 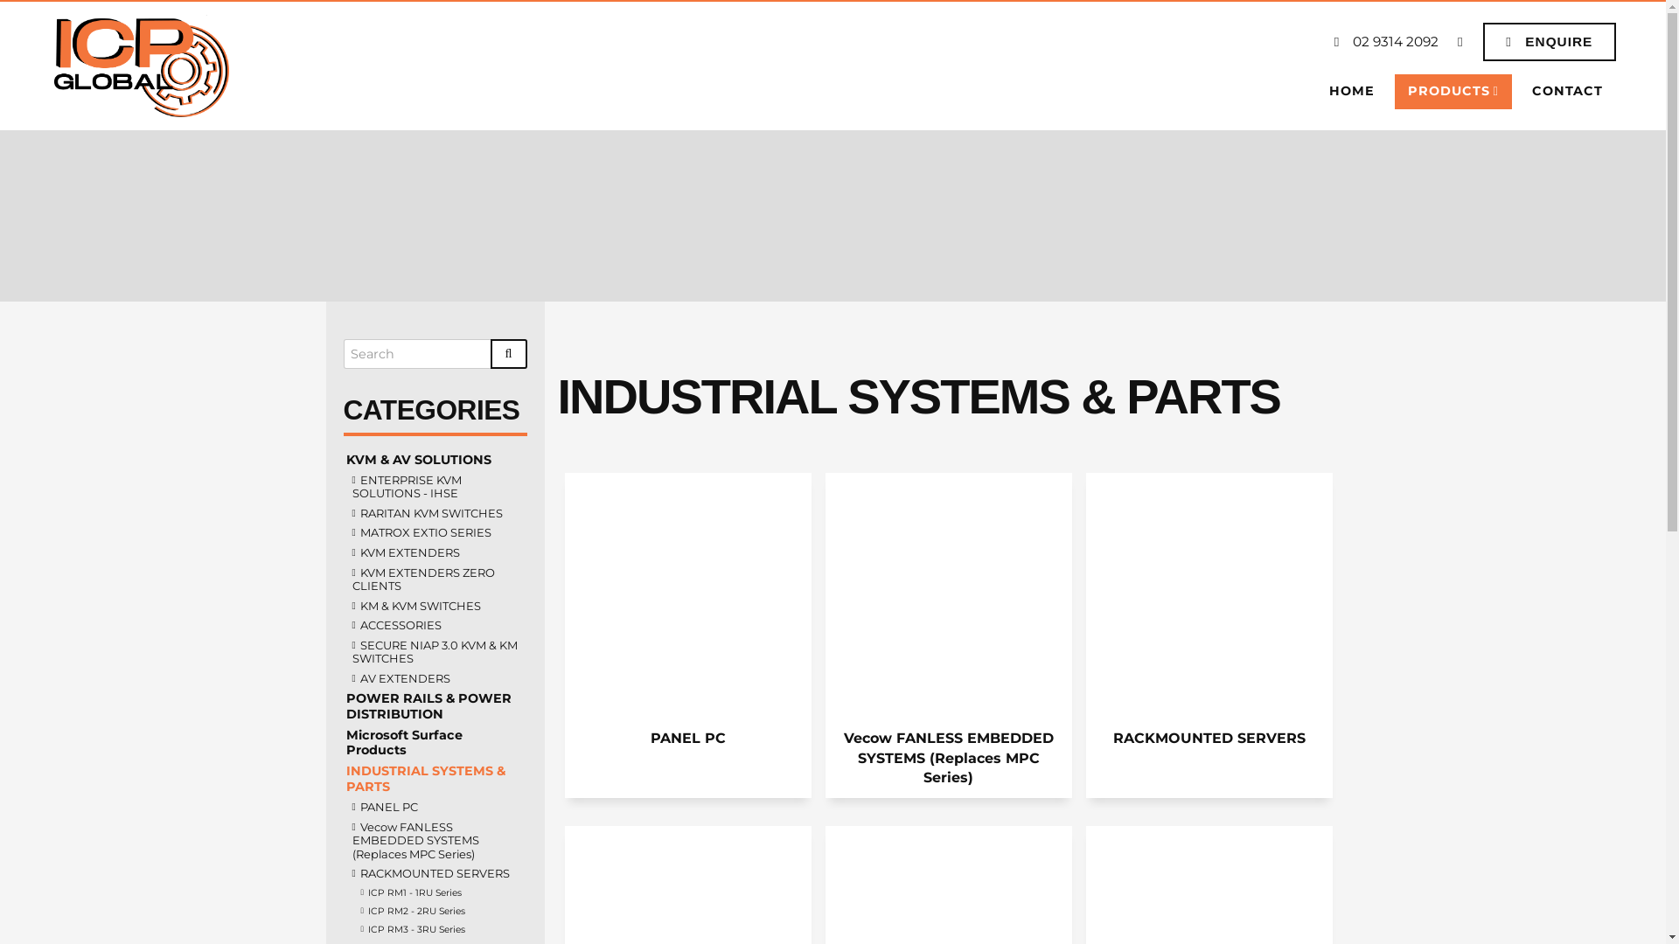 I want to click on Microsoft Surface Products, so click(x=435, y=743).